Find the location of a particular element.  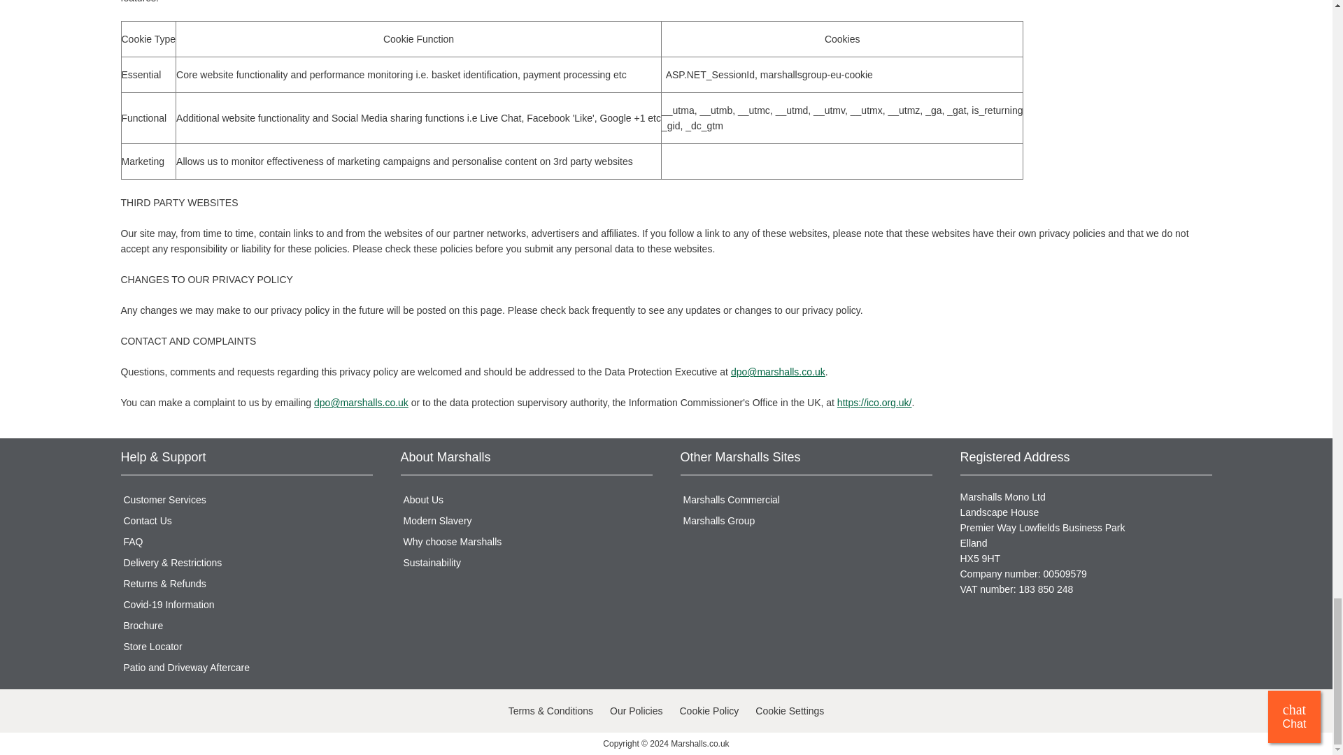

Visa Electron is located at coordinates (192, 713).